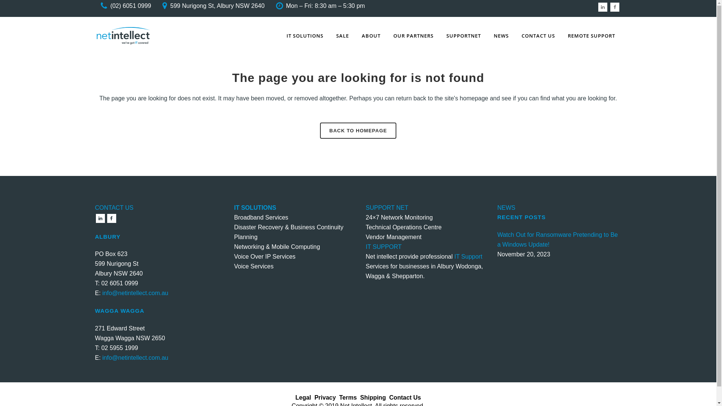 The height and width of the screenshot is (406, 722). Describe the element at coordinates (277, 247) in the screenshot. I see `Networking & Mobile Computing` at that location.